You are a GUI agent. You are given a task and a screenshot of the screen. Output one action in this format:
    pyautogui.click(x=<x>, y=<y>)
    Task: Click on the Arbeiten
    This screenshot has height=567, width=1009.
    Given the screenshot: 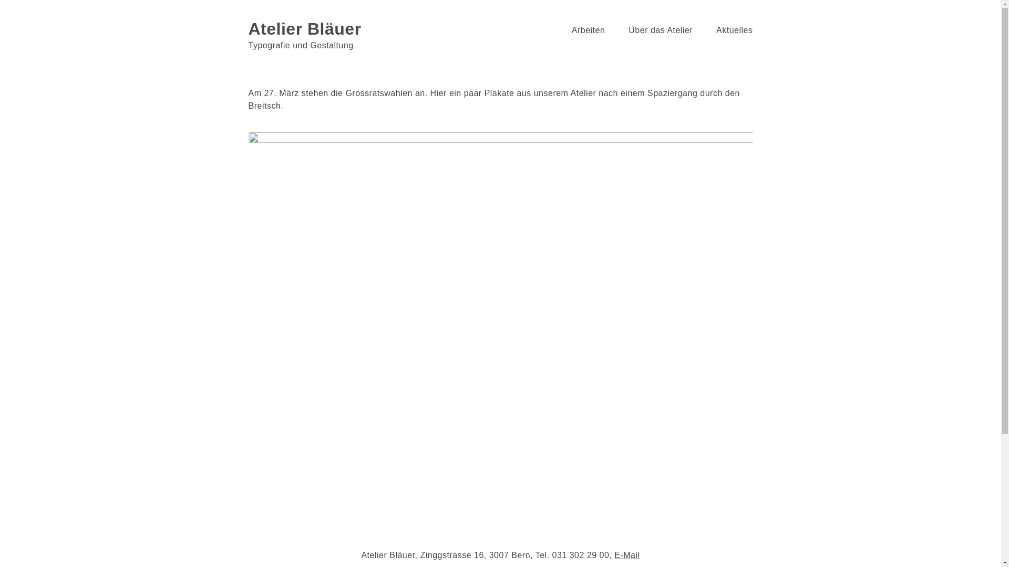 What is the action you would take?
    pyautogui.click(x=583, y=30)
    